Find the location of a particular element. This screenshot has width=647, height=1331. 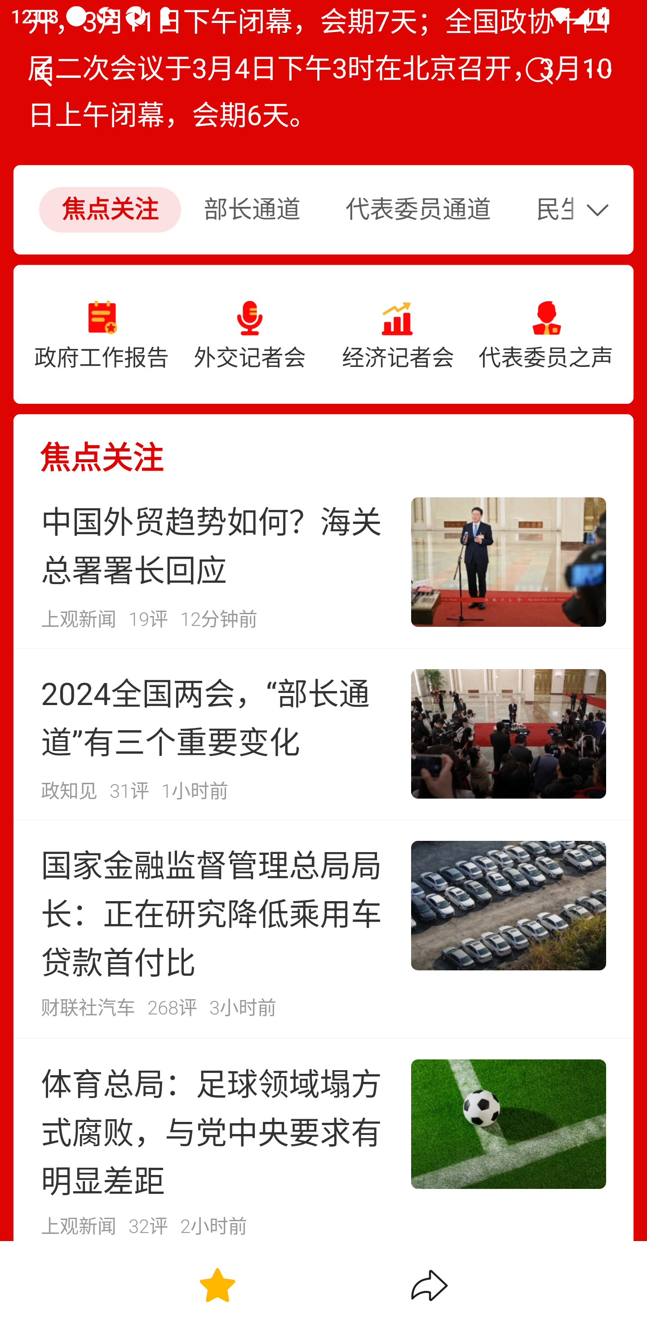

 is located at coordinates (538, 71).